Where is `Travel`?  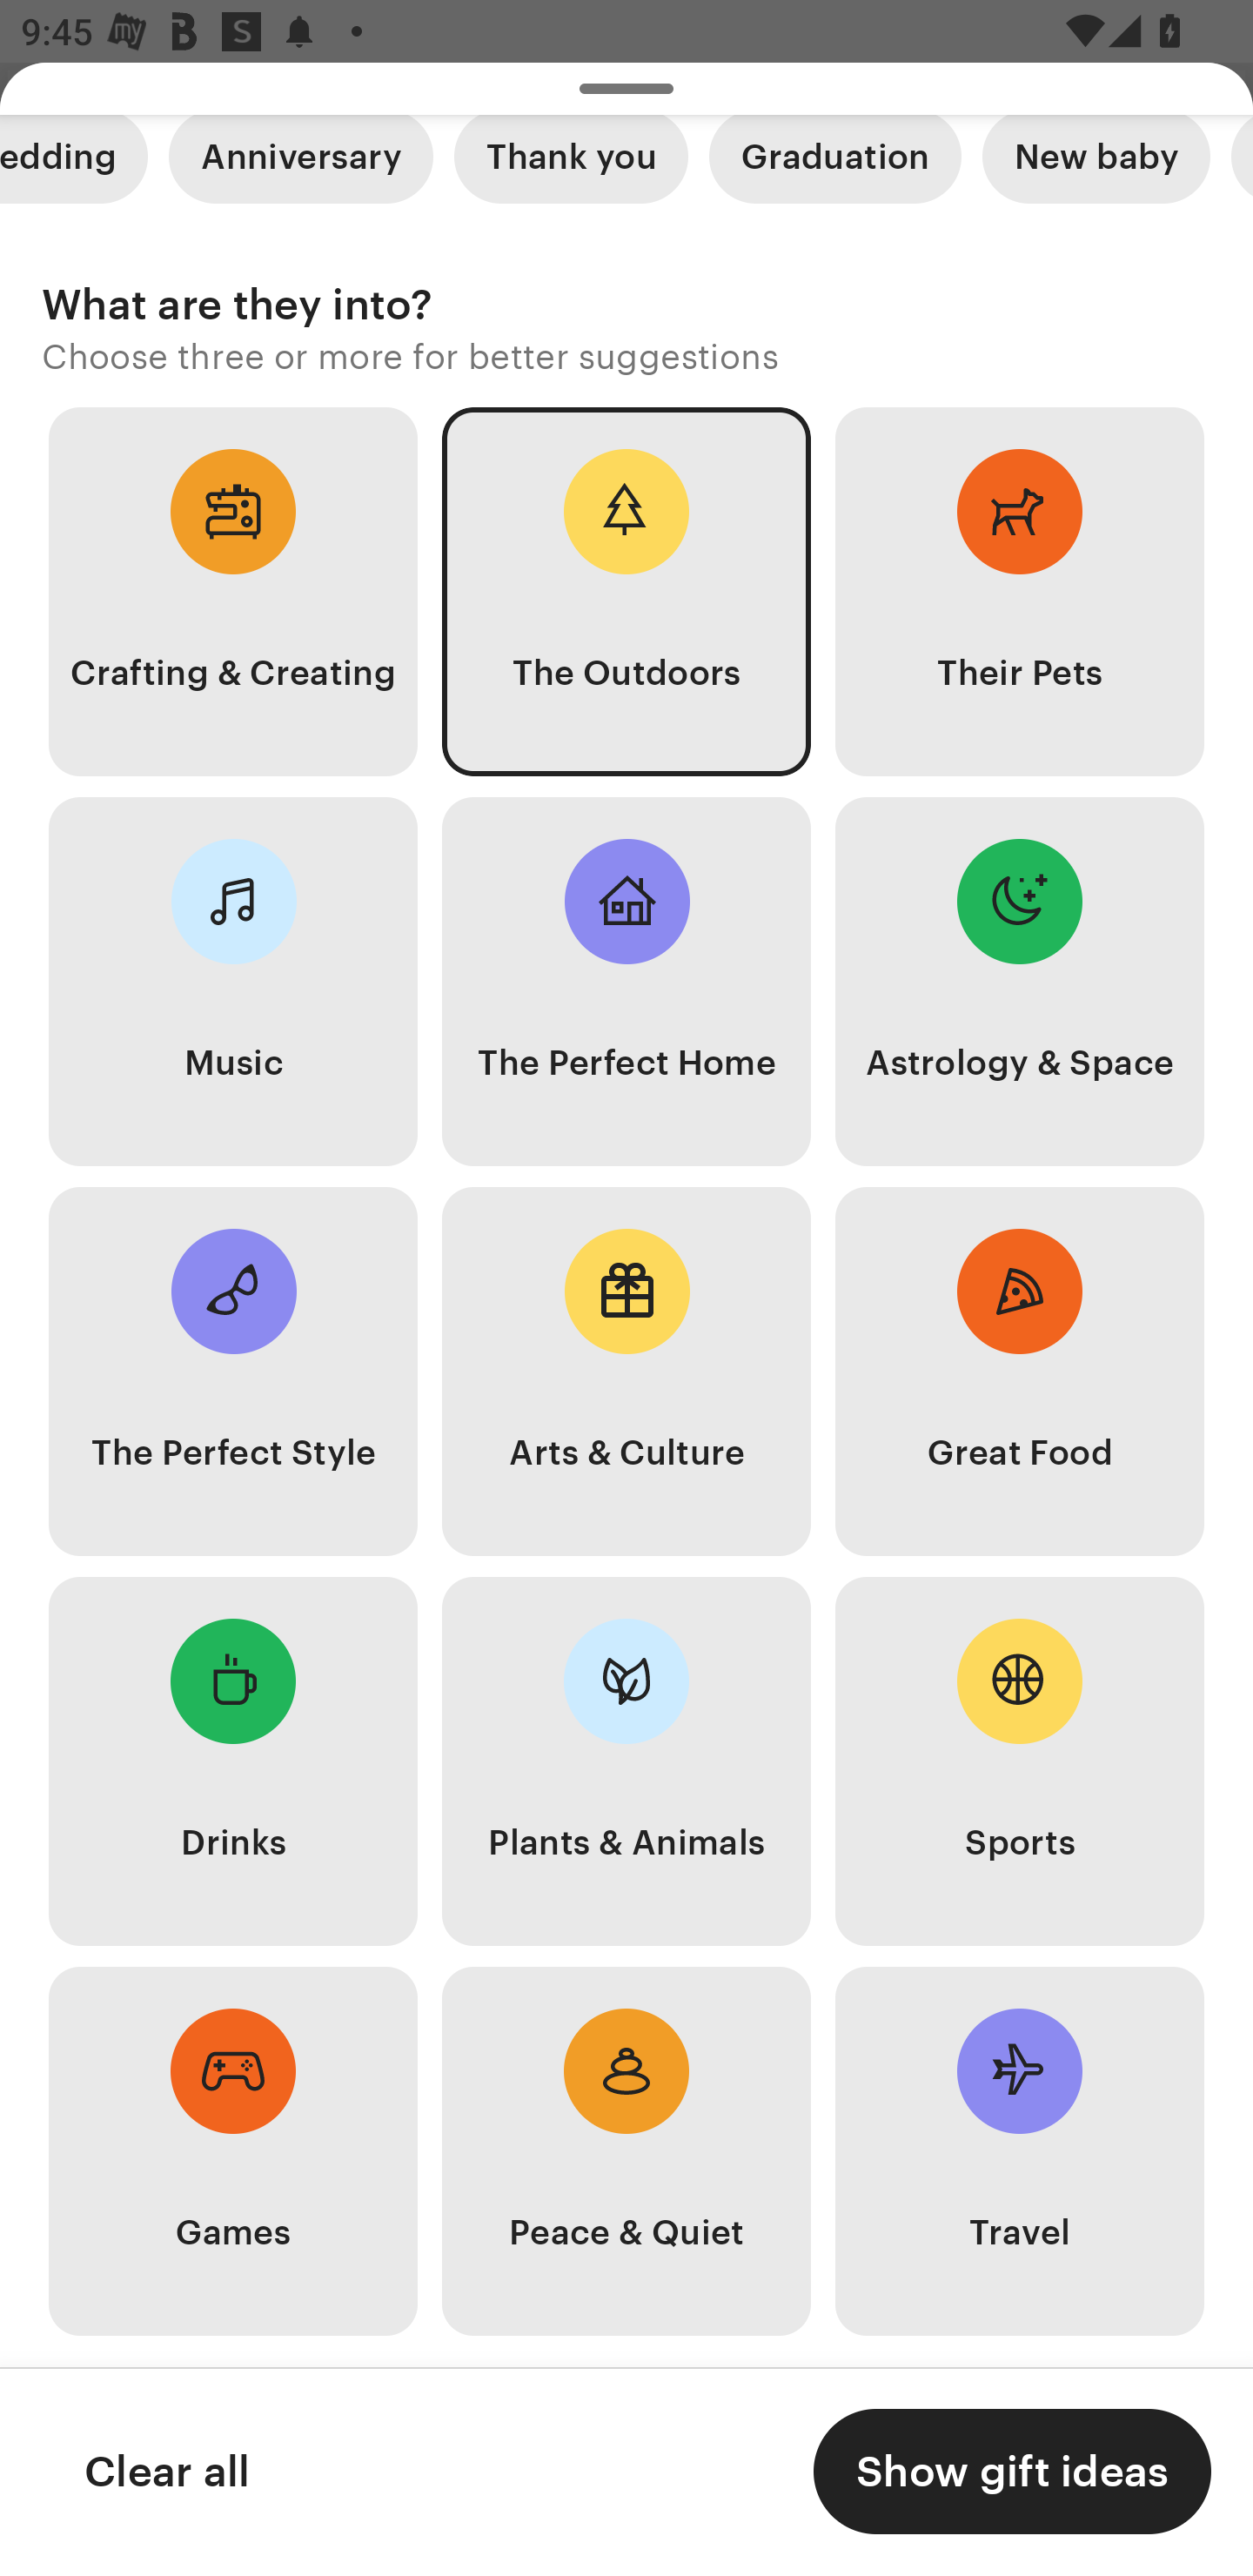
Travel is located at coordinates (1020, 2151).